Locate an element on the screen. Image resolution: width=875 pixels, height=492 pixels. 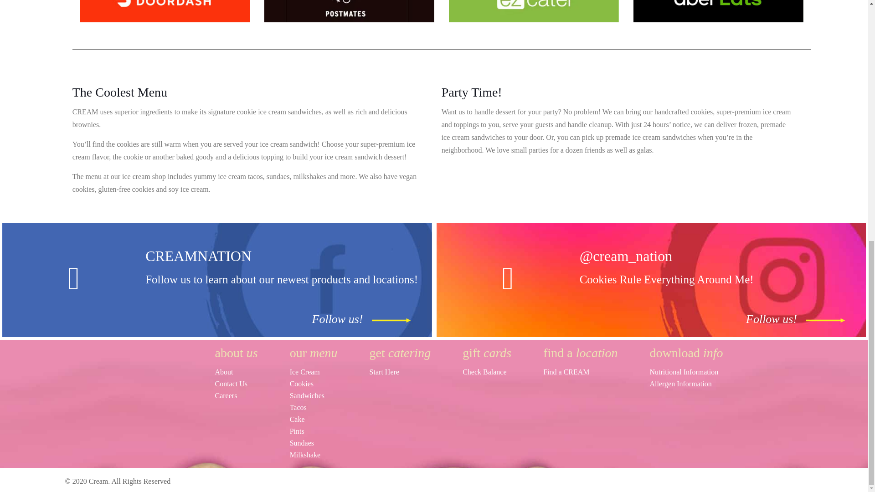
About is located at coordinates (237, 372).